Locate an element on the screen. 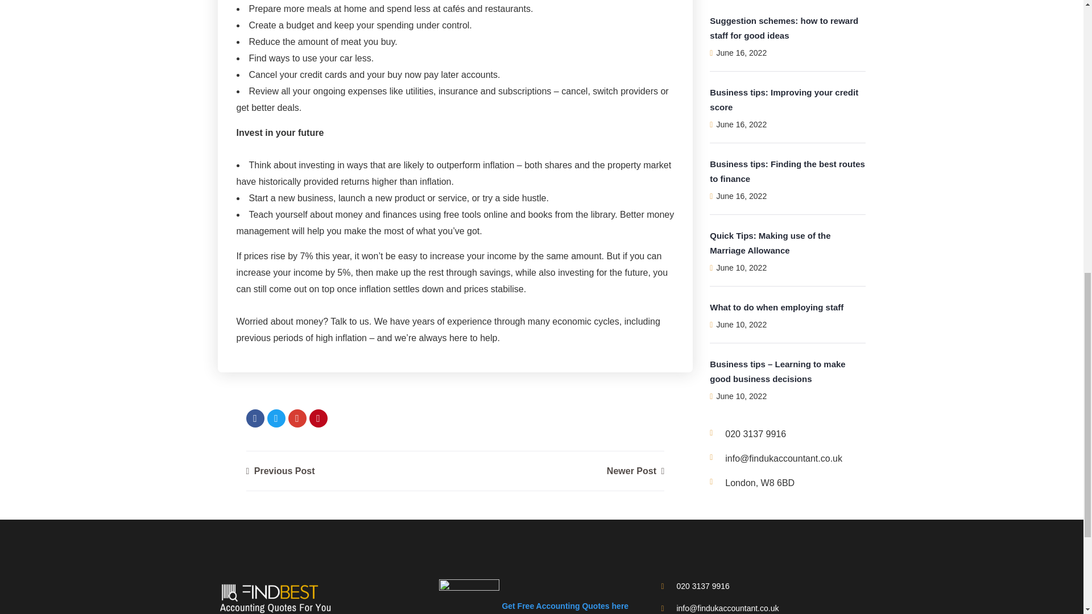 The height and width of the screenshot is (614, 1092). Previous Post is located at coordinates (280, 471).